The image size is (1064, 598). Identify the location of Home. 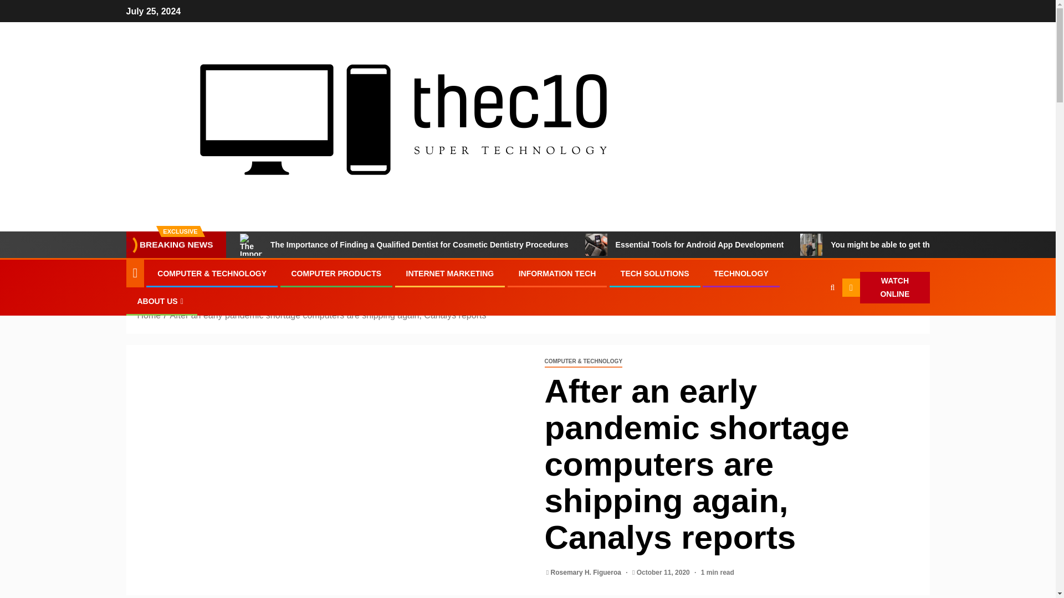
(149, 315).